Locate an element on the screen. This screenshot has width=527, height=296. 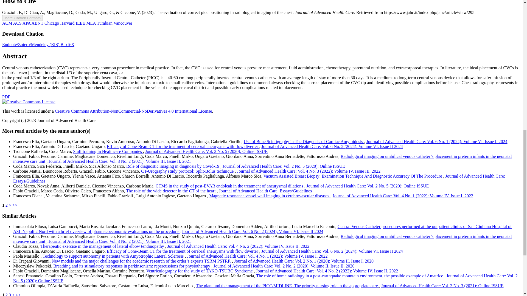
MLA is located at coordinates (91, 23).